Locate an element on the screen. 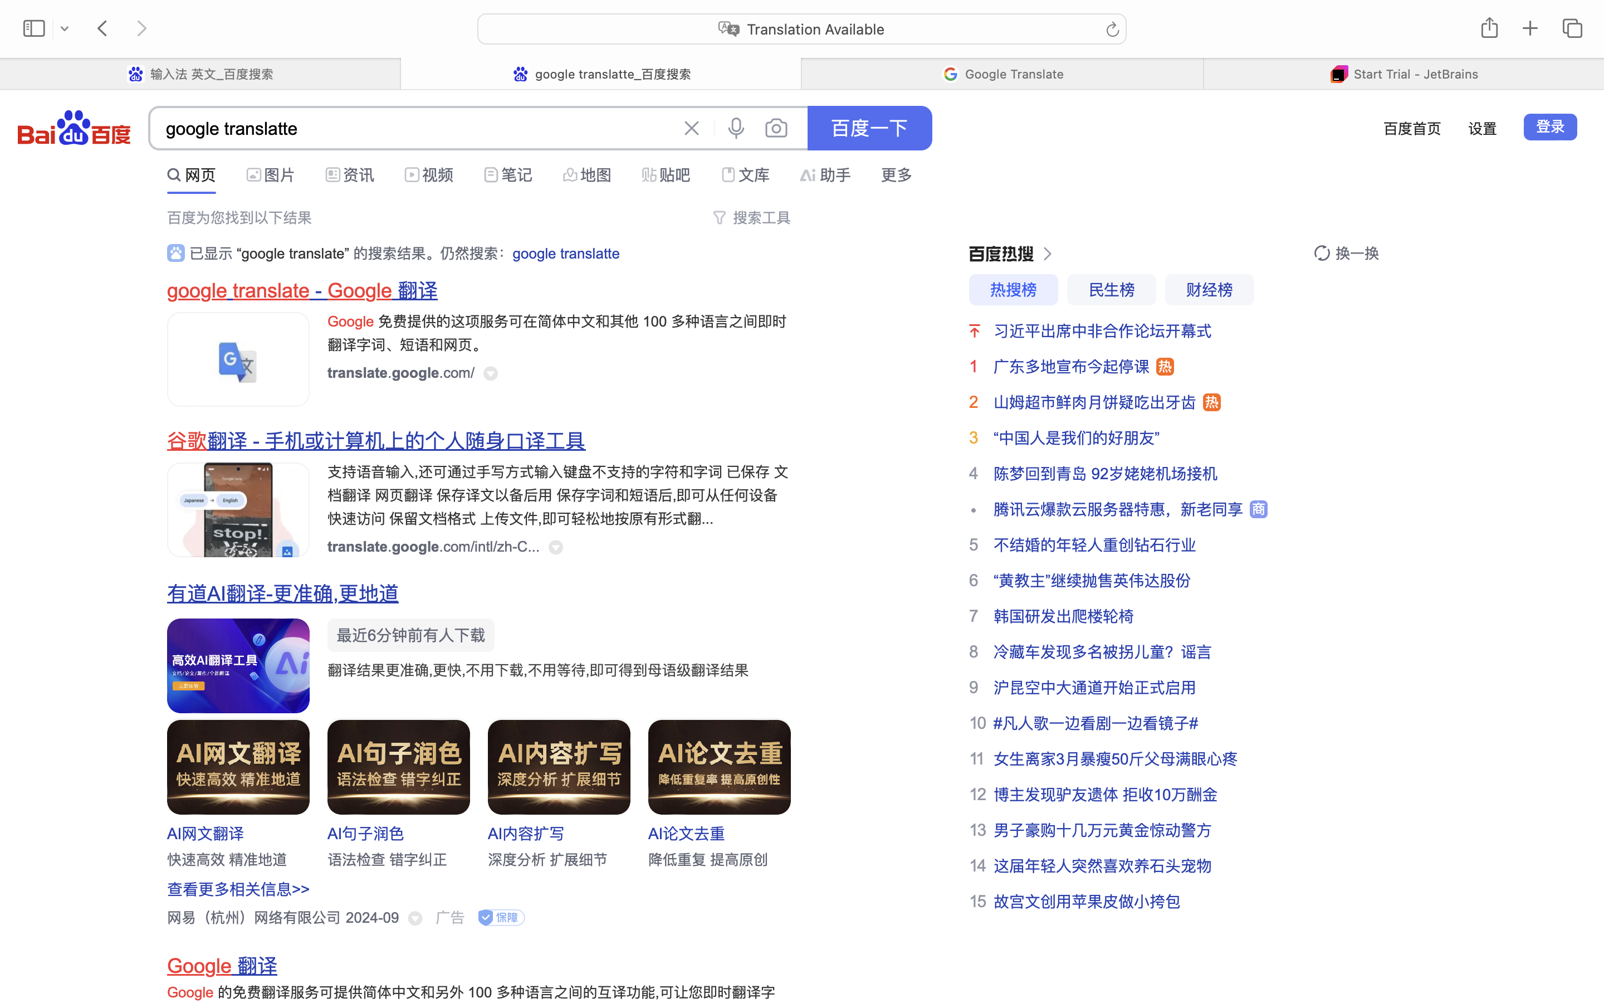 The width and height of the screenshot is (1604, 1003). 热搜榜 is located at coordinates (1014, 290).